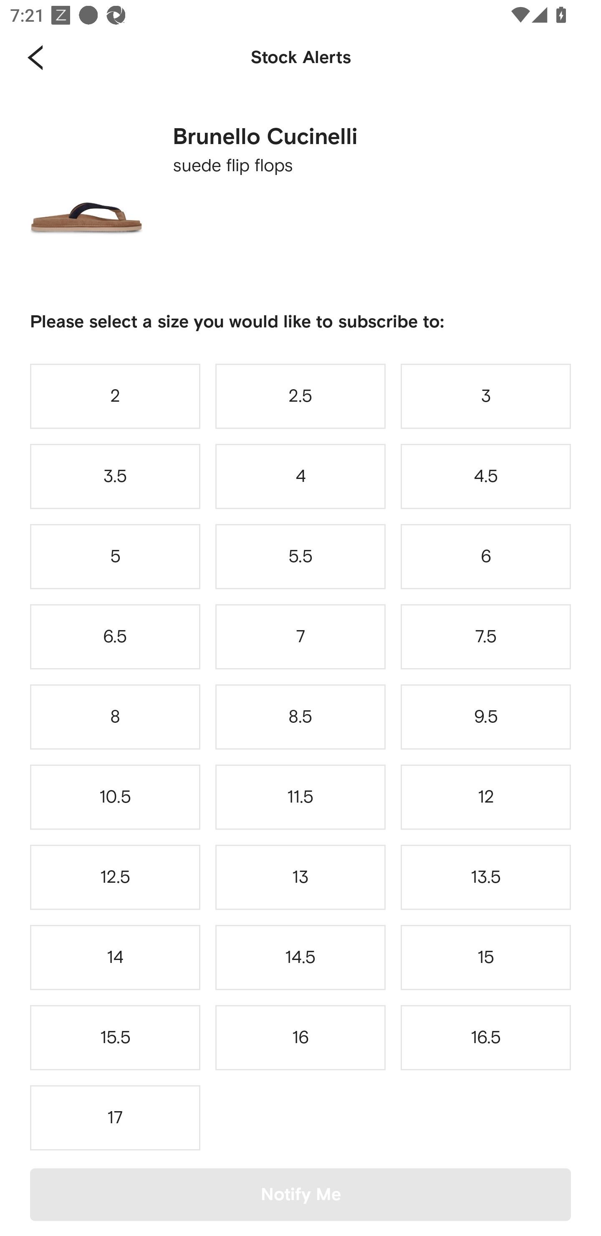  Describe the element at coordinates (486, 557) in the screenshot. I see `6` at that location.